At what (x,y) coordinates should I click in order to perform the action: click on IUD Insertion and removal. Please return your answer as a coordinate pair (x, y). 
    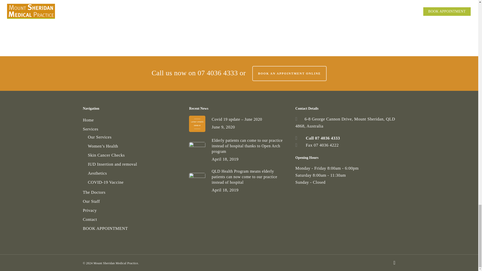
    Looking at the image, I should click on (135, 164).